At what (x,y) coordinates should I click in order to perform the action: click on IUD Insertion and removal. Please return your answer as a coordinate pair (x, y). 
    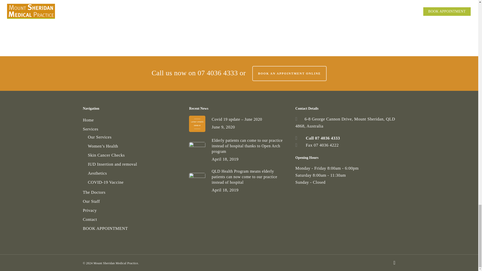
    Looking at the image, I should click on (135, 164).